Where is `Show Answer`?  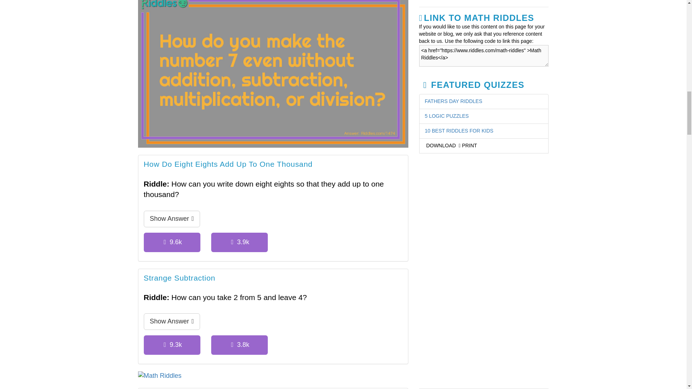 Show Answer is located at coordinates (172, 219).